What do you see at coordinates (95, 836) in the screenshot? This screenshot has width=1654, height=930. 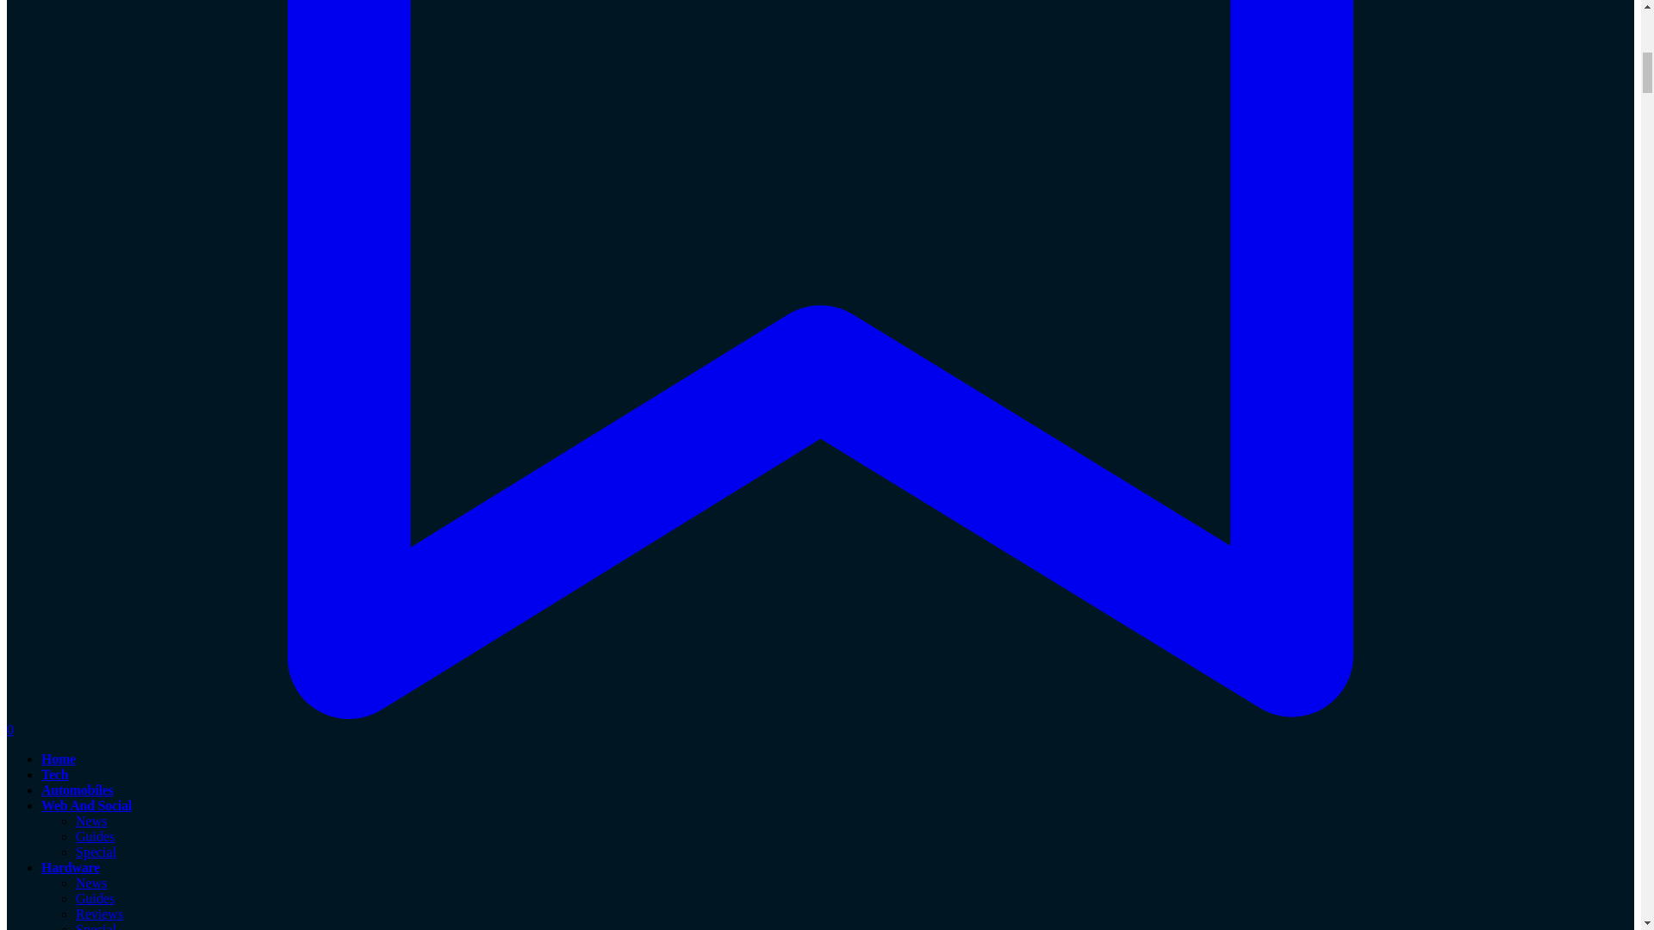 I see `Guides` at bounding box center [95, 836].